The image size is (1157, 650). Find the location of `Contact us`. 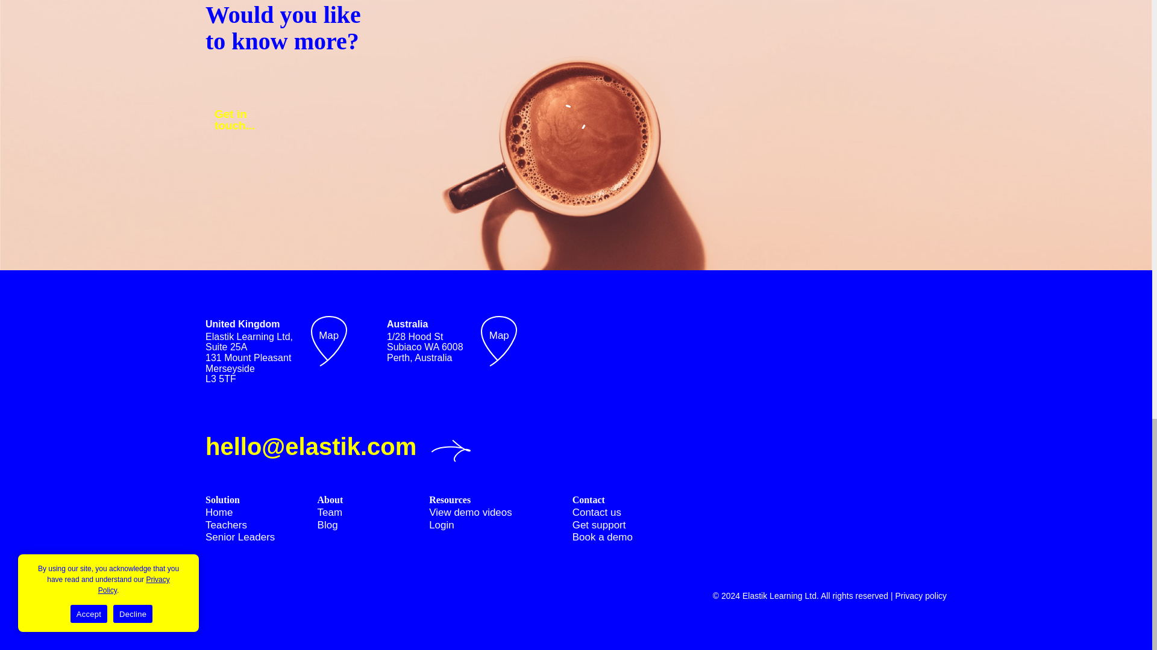

Contact us is located at coordinates (599, 525).